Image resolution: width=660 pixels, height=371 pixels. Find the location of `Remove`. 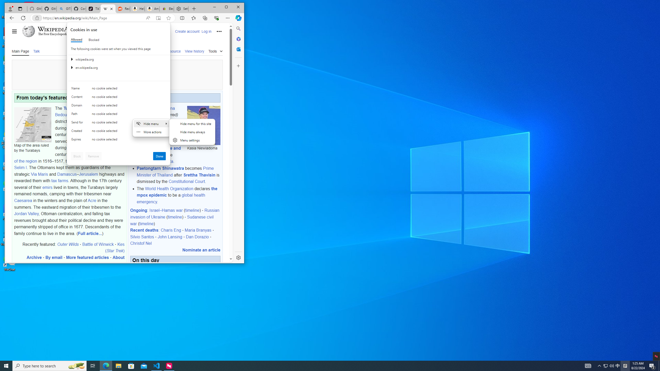

Remove is located at coordinates (93, 156).